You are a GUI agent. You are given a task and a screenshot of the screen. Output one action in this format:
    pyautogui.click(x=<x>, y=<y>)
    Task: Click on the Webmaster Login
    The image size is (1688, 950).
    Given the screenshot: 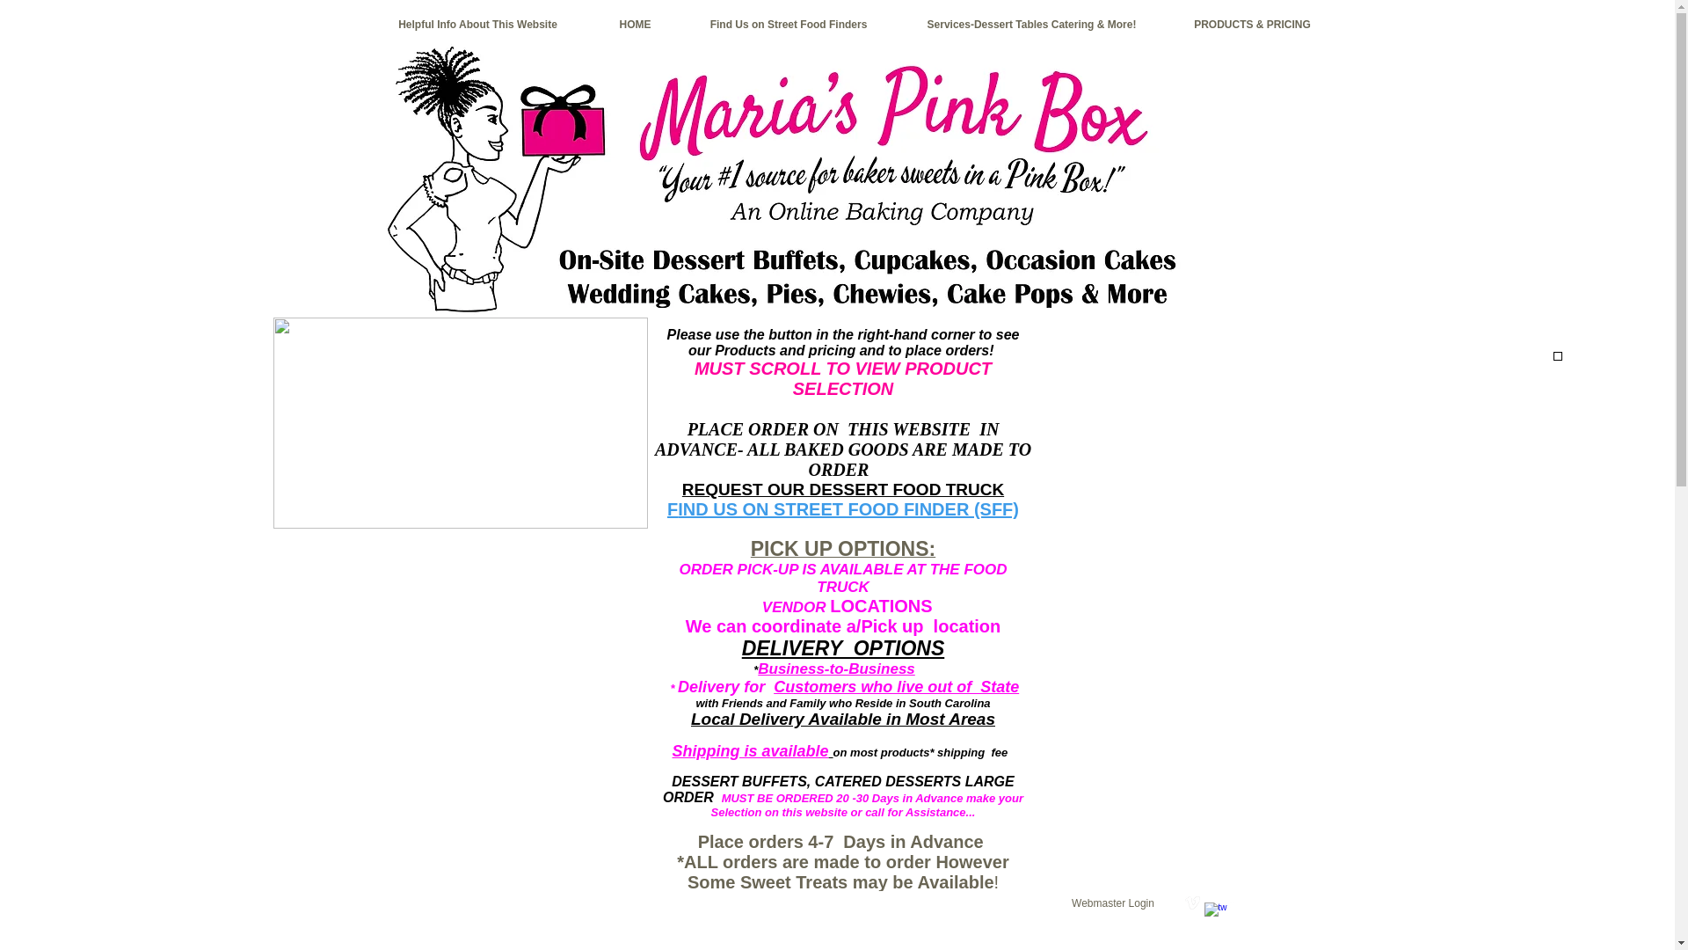 What is the action you would take?
    pyautogui.click(x=1113, y=902)
    